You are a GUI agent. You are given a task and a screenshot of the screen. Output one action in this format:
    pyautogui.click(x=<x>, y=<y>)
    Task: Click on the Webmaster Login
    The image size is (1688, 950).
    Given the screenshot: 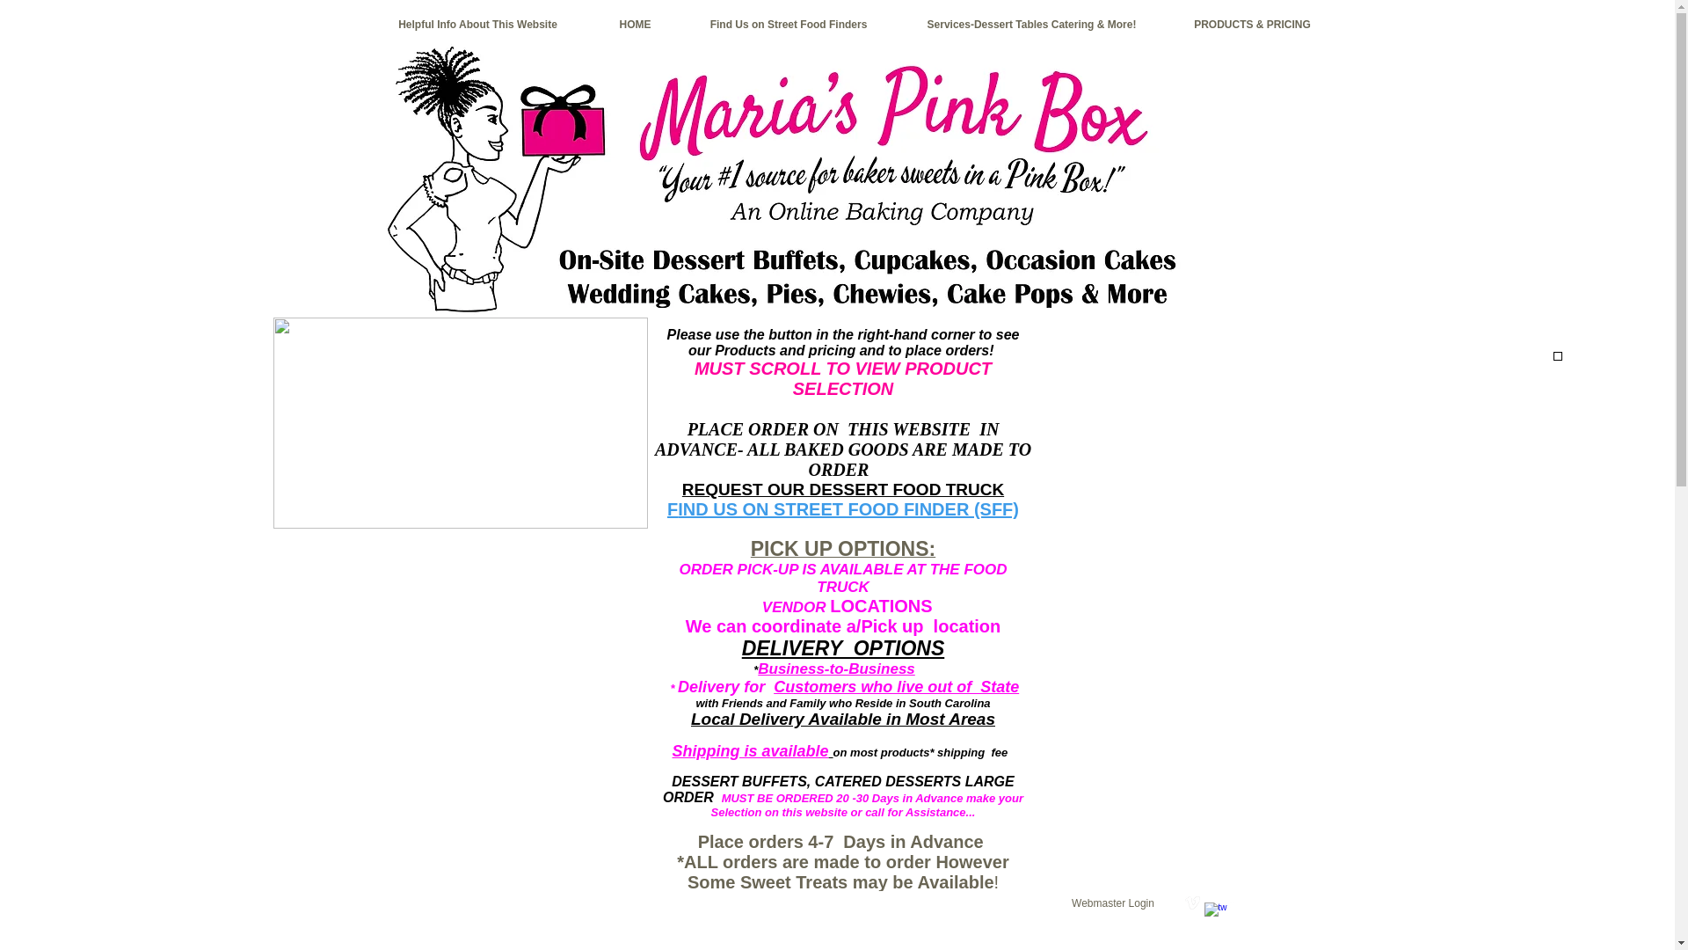 What is the action you would take?
    pyautogui.click(x=1113, y=902)
    